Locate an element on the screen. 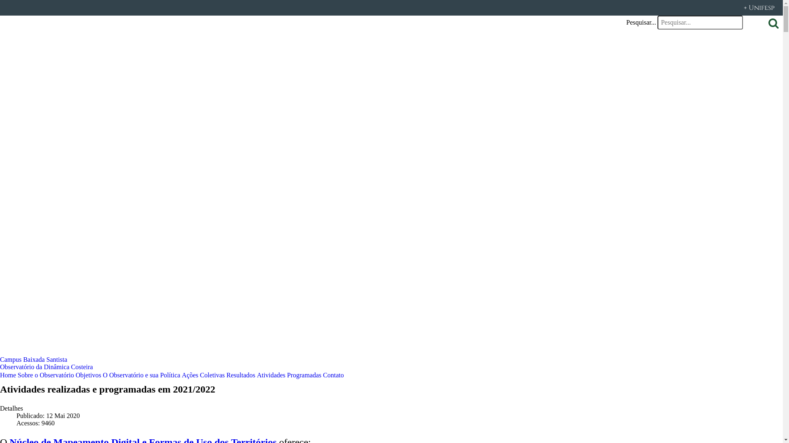 The image size is (789, 443). Home is located at coordinates (8, 375).